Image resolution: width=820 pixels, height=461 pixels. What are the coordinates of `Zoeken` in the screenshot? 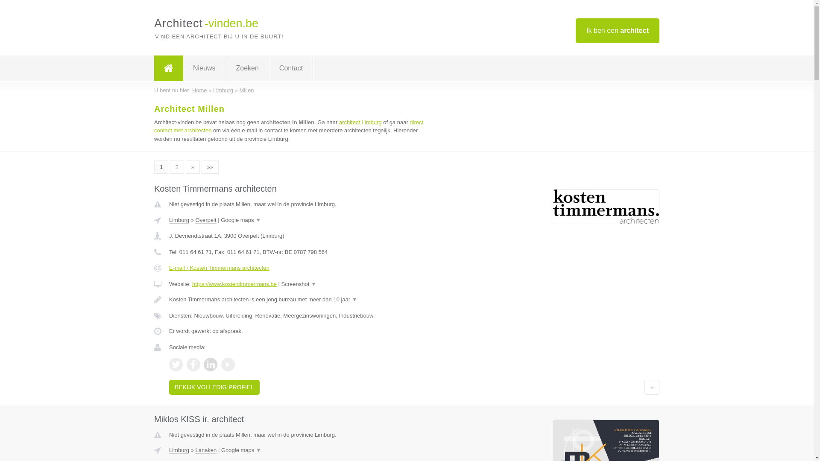 It's located at (247, 68).